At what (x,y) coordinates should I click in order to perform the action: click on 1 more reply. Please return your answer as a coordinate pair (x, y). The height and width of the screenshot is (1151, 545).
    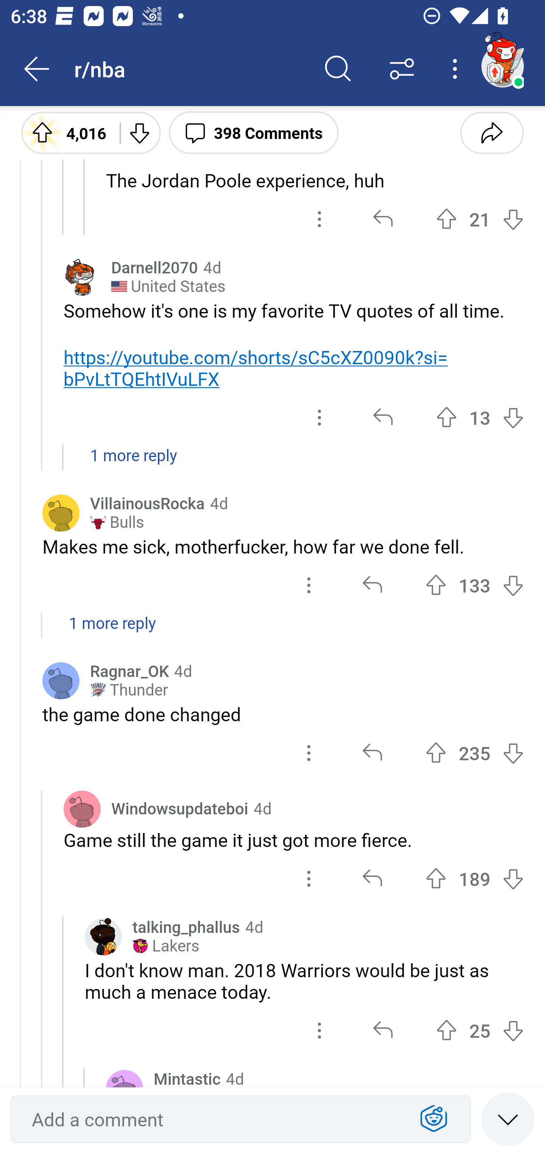
    Looking at the image, I should click on (272, 463).